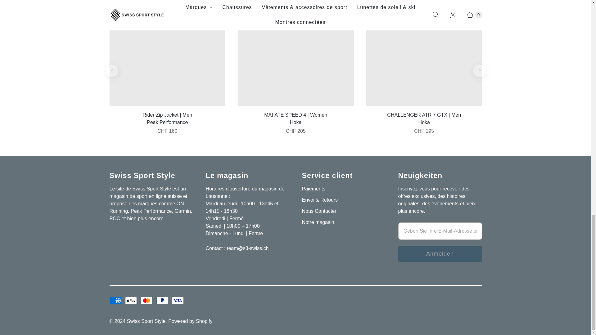 The height and width of the screenshot is (335, 596). I want to click on Apple Pay, so click(131, 300).